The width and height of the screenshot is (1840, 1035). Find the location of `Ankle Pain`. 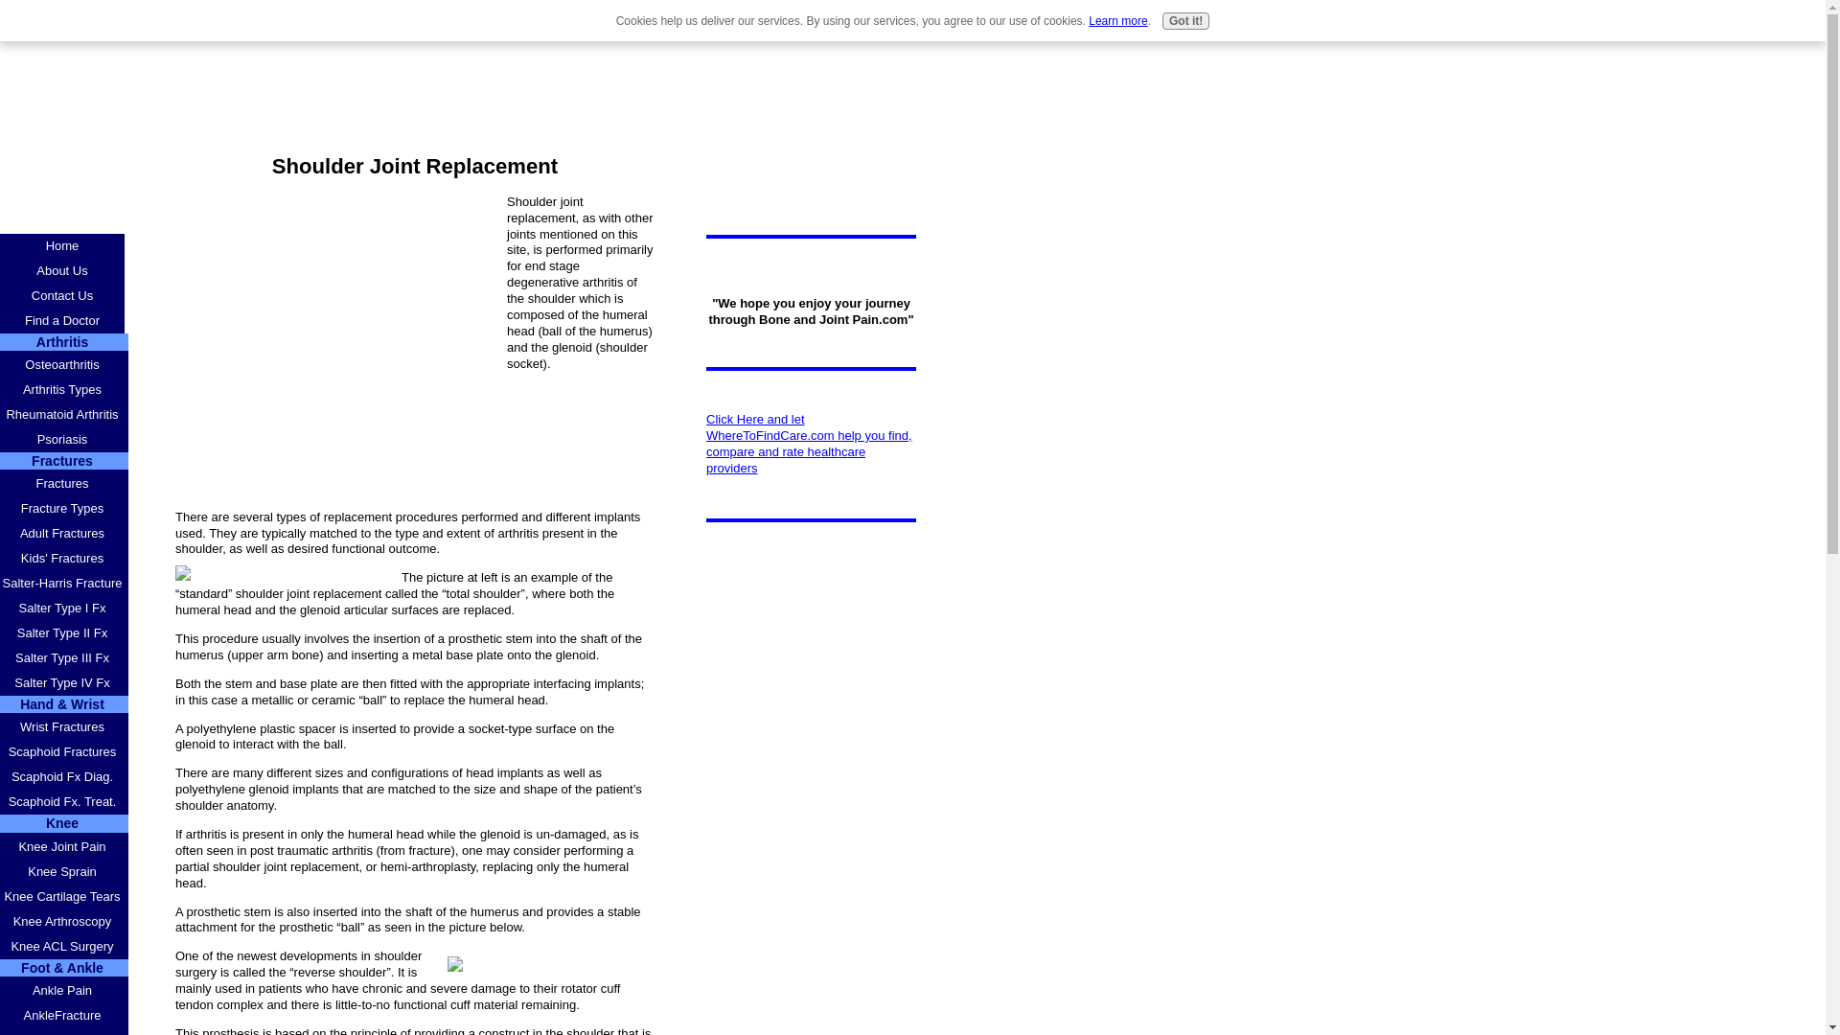

Ankle Pain is located at coordinates (64, 990).